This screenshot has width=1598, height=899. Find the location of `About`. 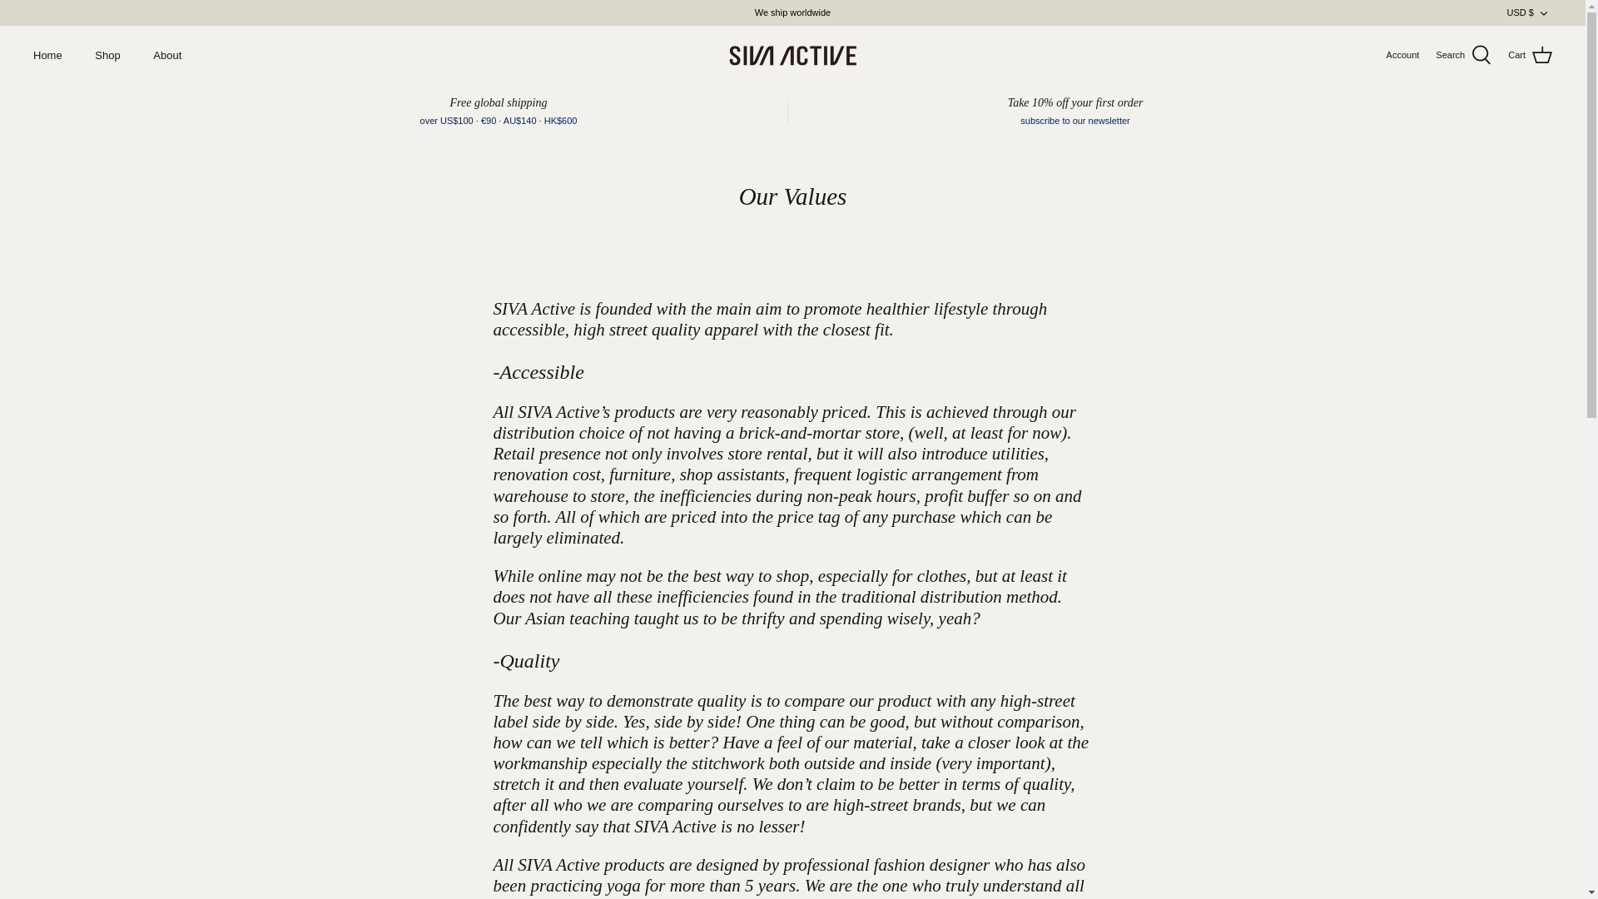

About is located at coordinates (166, 55).